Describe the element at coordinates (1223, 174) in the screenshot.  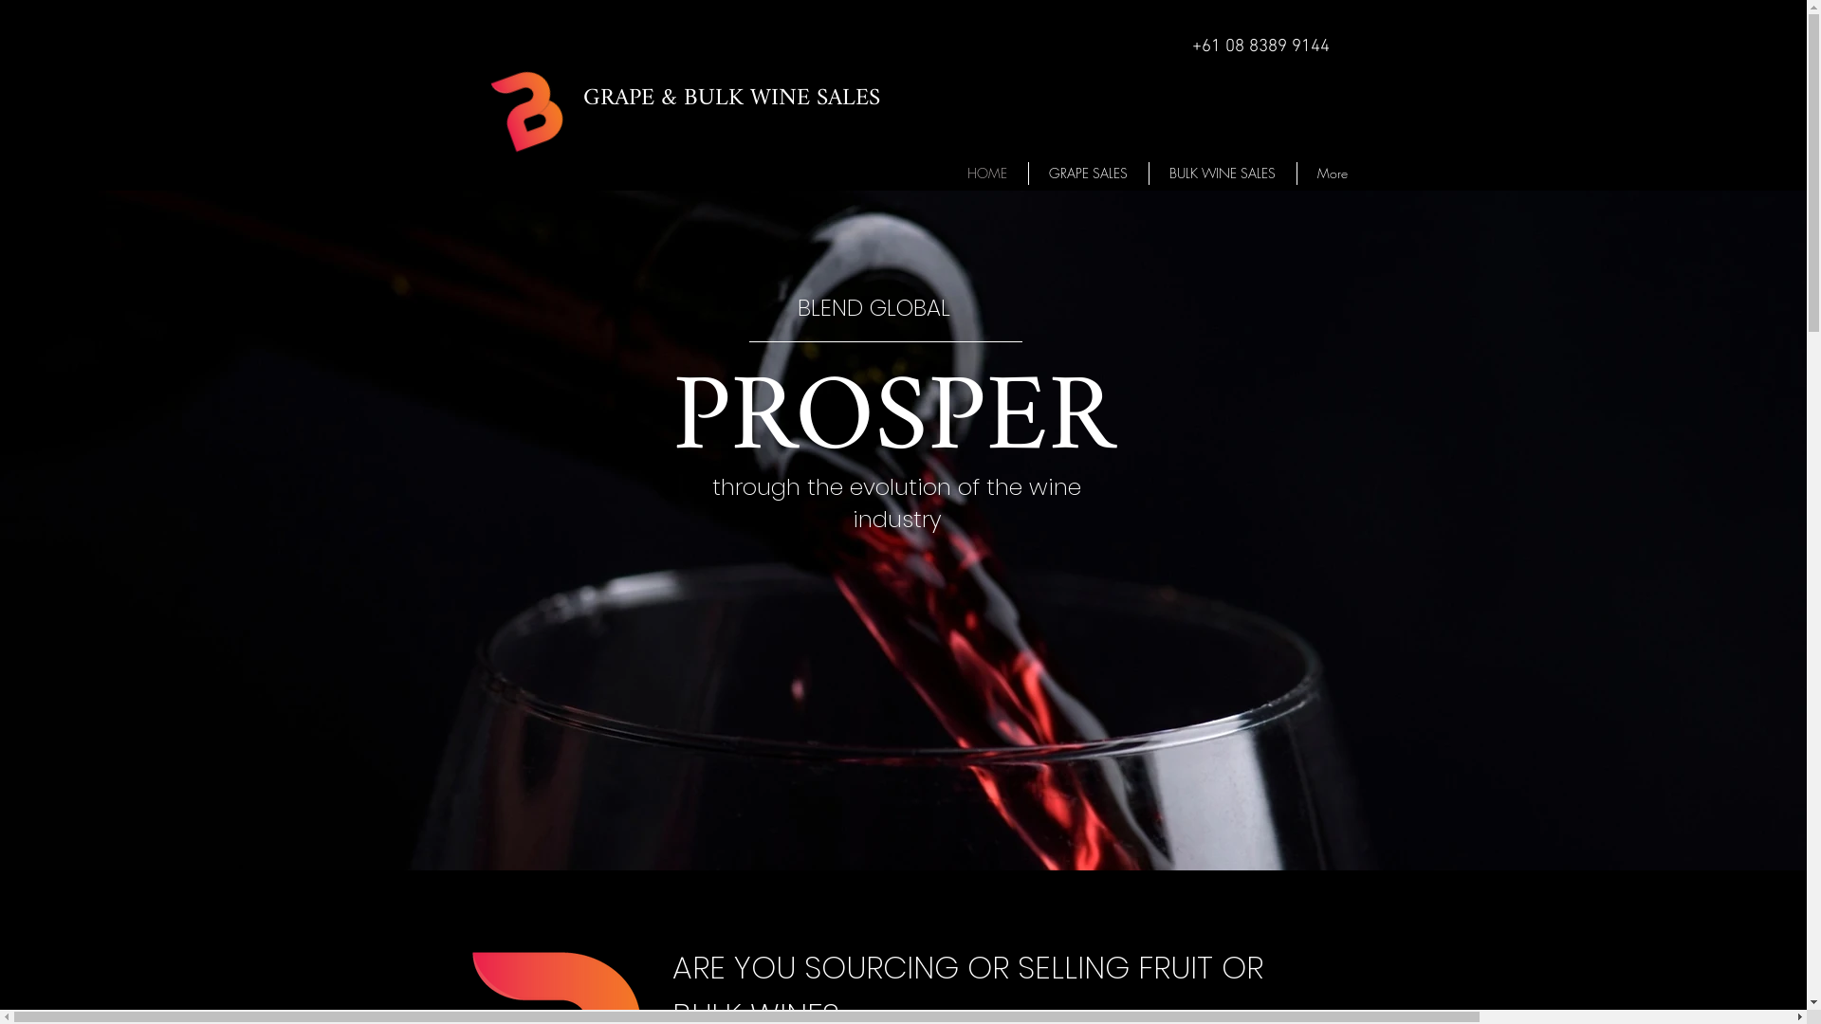
I see `BULK WINE SALES` at that location.